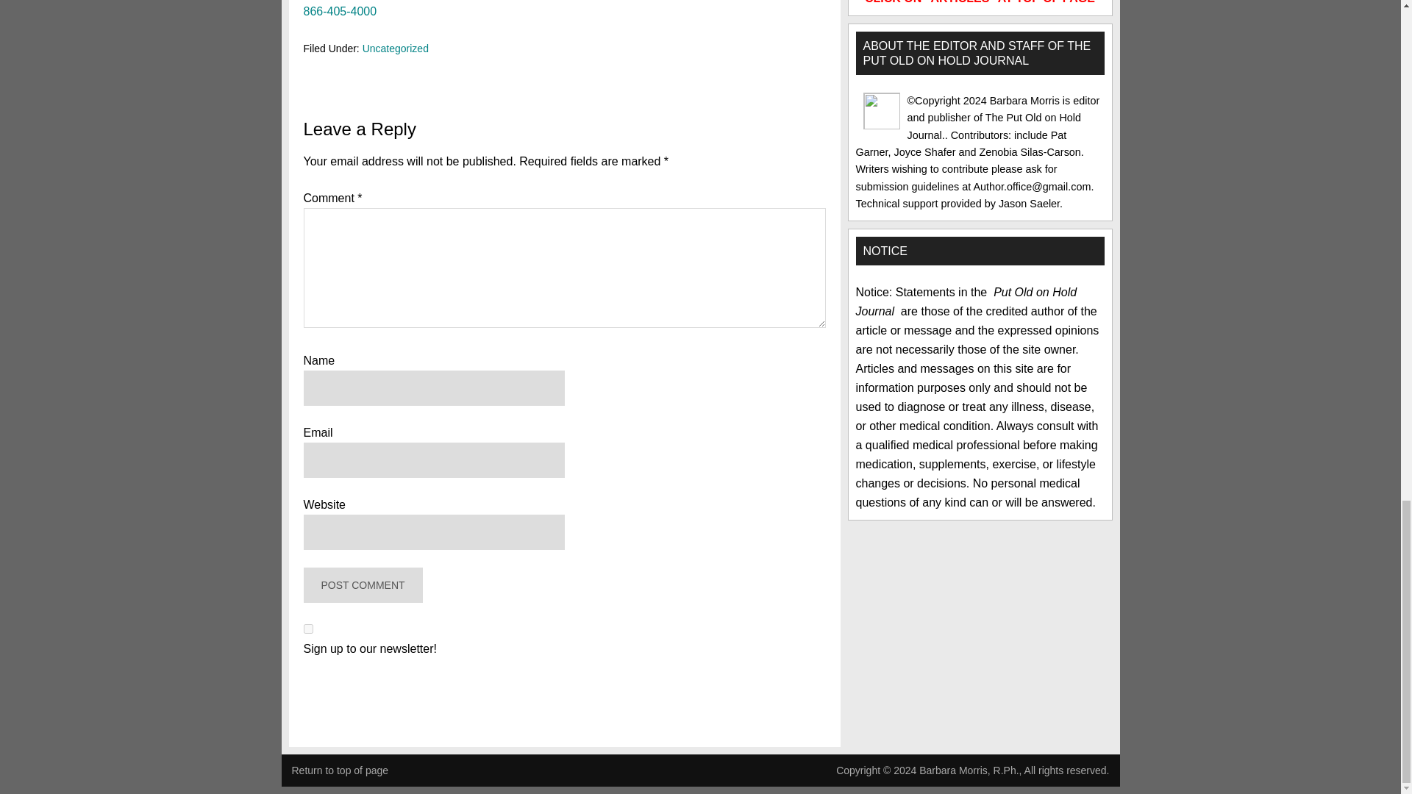 The height and width of the screenshot is (794, 1412). I want to click on Post Comment, so click(363, 585).